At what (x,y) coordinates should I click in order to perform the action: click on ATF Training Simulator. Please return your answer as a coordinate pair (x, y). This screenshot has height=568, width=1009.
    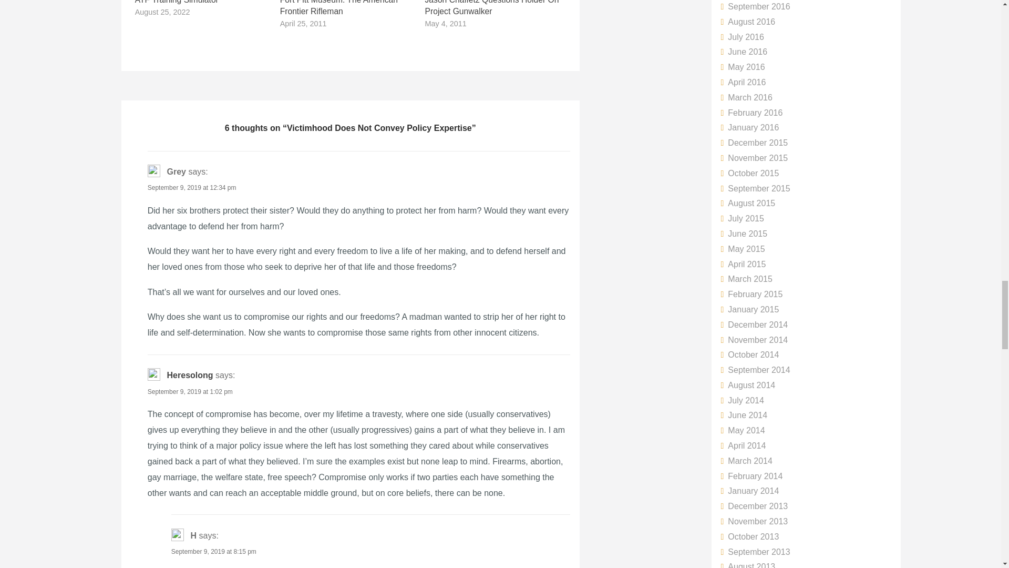
    Looking at the image, I should click on (177, 2).